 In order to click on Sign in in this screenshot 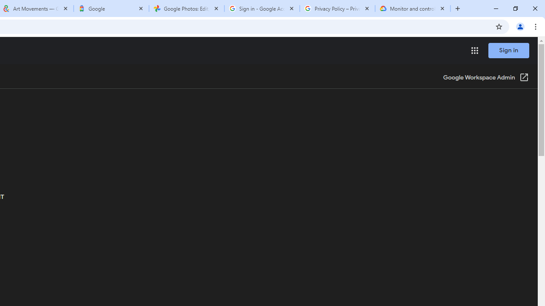, I will do `click(508, 50)`.